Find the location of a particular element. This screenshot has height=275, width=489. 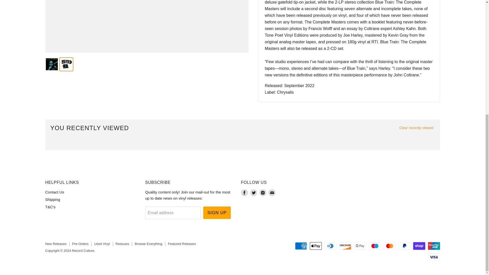

E-mail is located at coordinates (272, 193).